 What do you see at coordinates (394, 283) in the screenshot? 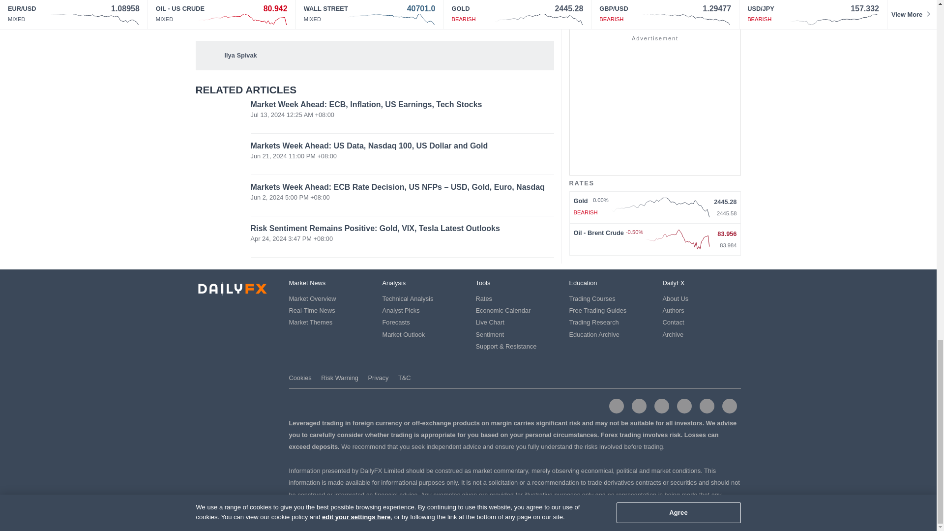
I see `Analysis` at bounding box center [394, 283].